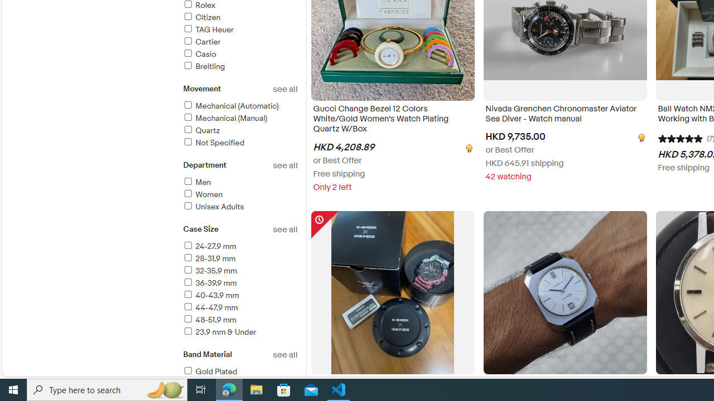 The height and width of the screenshot is (401, 714). I want to click on 32-35.9 mm, so click(210, 271).